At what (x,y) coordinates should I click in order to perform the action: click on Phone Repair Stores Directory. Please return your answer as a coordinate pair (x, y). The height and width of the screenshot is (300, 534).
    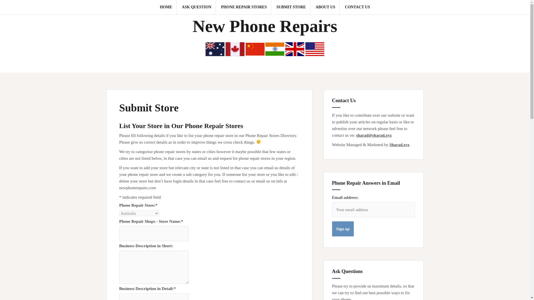
    Looking at the image, I should click on (244, 7).